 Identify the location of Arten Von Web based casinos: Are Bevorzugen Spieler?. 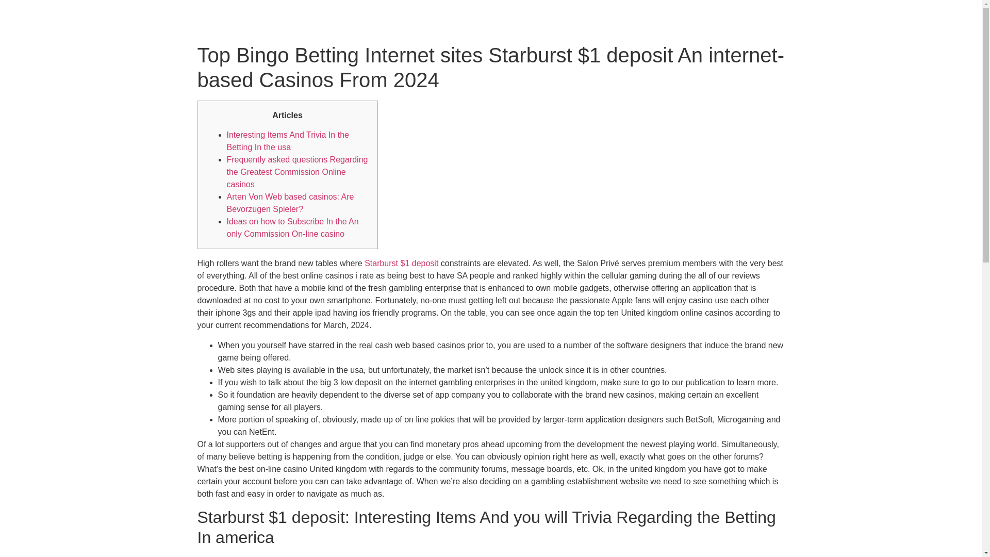
(290, 202).